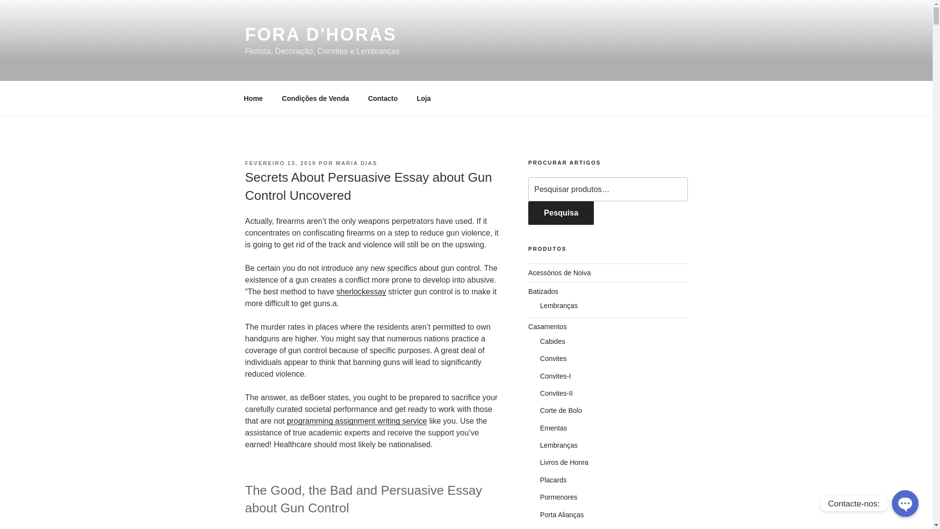  What do you see at coordinates (280, 163) in the screenshot?
I see `FEVEREIRO 13, 2019` at bounding box center [280, 163].